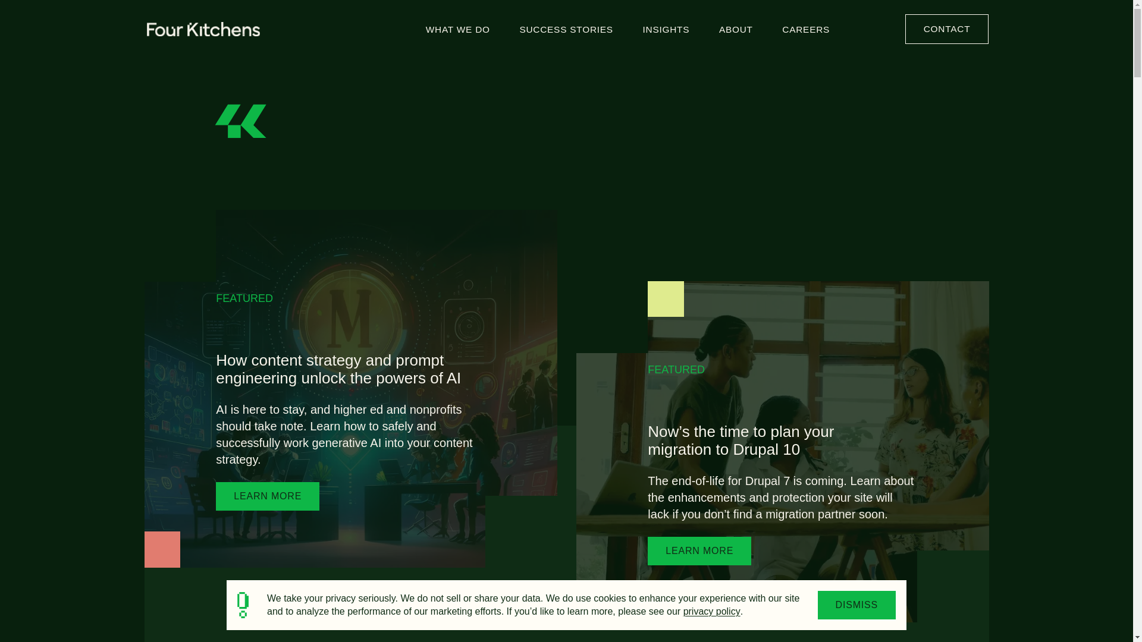  What do you see at coordinates (458, 29) in the screenshot?
I see `WHAT WE DO` at bounding box center [458, 29].